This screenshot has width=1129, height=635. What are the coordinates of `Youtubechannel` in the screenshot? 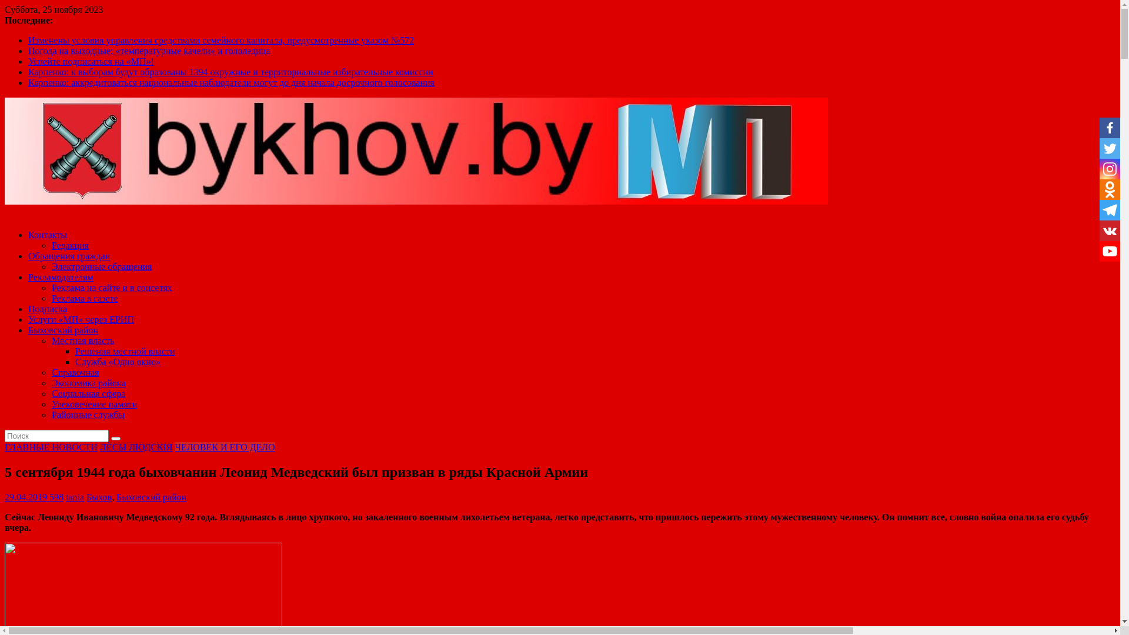 It's located at (1110, 252).